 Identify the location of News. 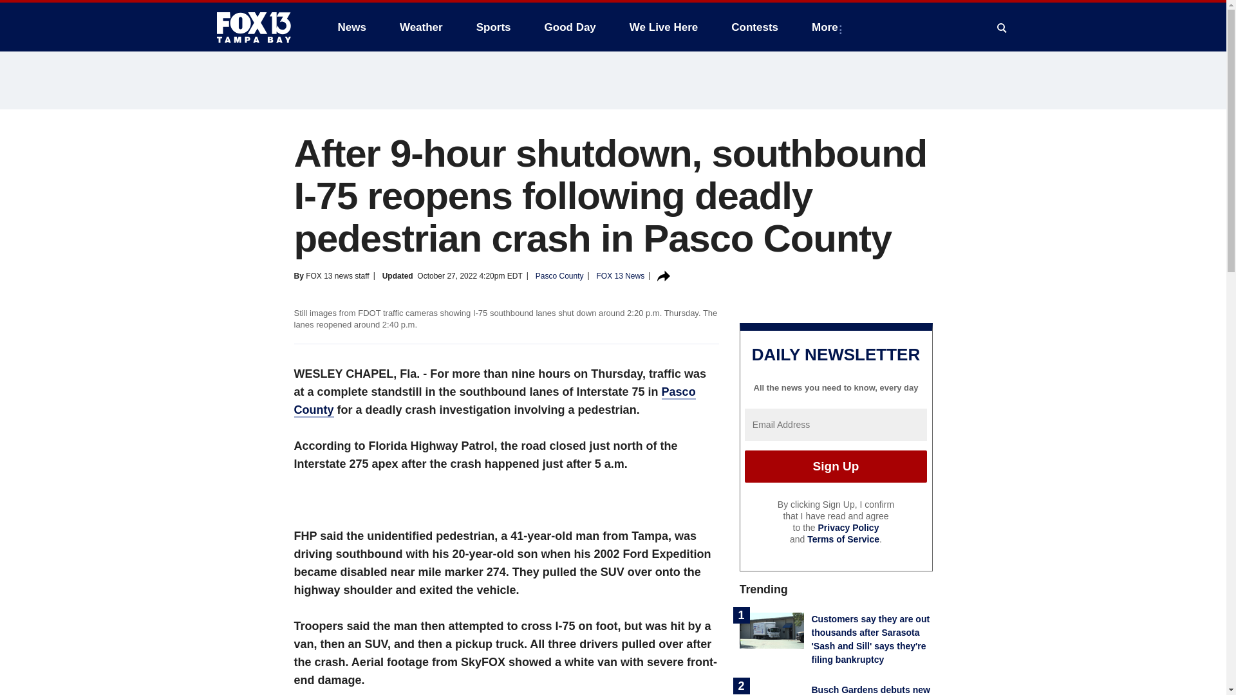
(351, 27).